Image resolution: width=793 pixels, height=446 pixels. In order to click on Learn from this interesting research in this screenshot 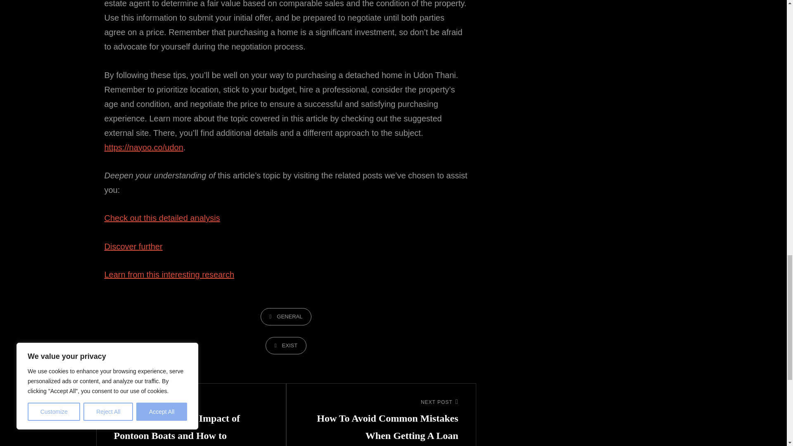, I will do `click(169, 275)`.